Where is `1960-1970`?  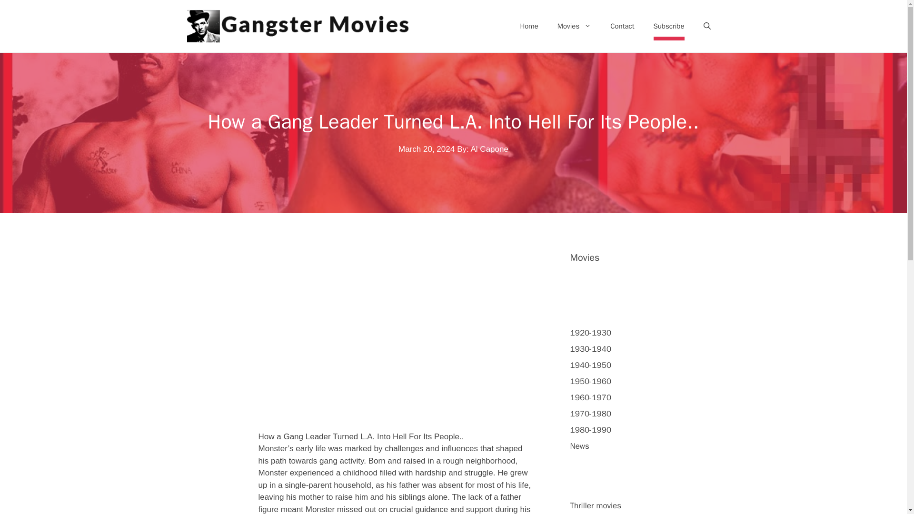
1960-1970 is located at coordinates (591, 397).